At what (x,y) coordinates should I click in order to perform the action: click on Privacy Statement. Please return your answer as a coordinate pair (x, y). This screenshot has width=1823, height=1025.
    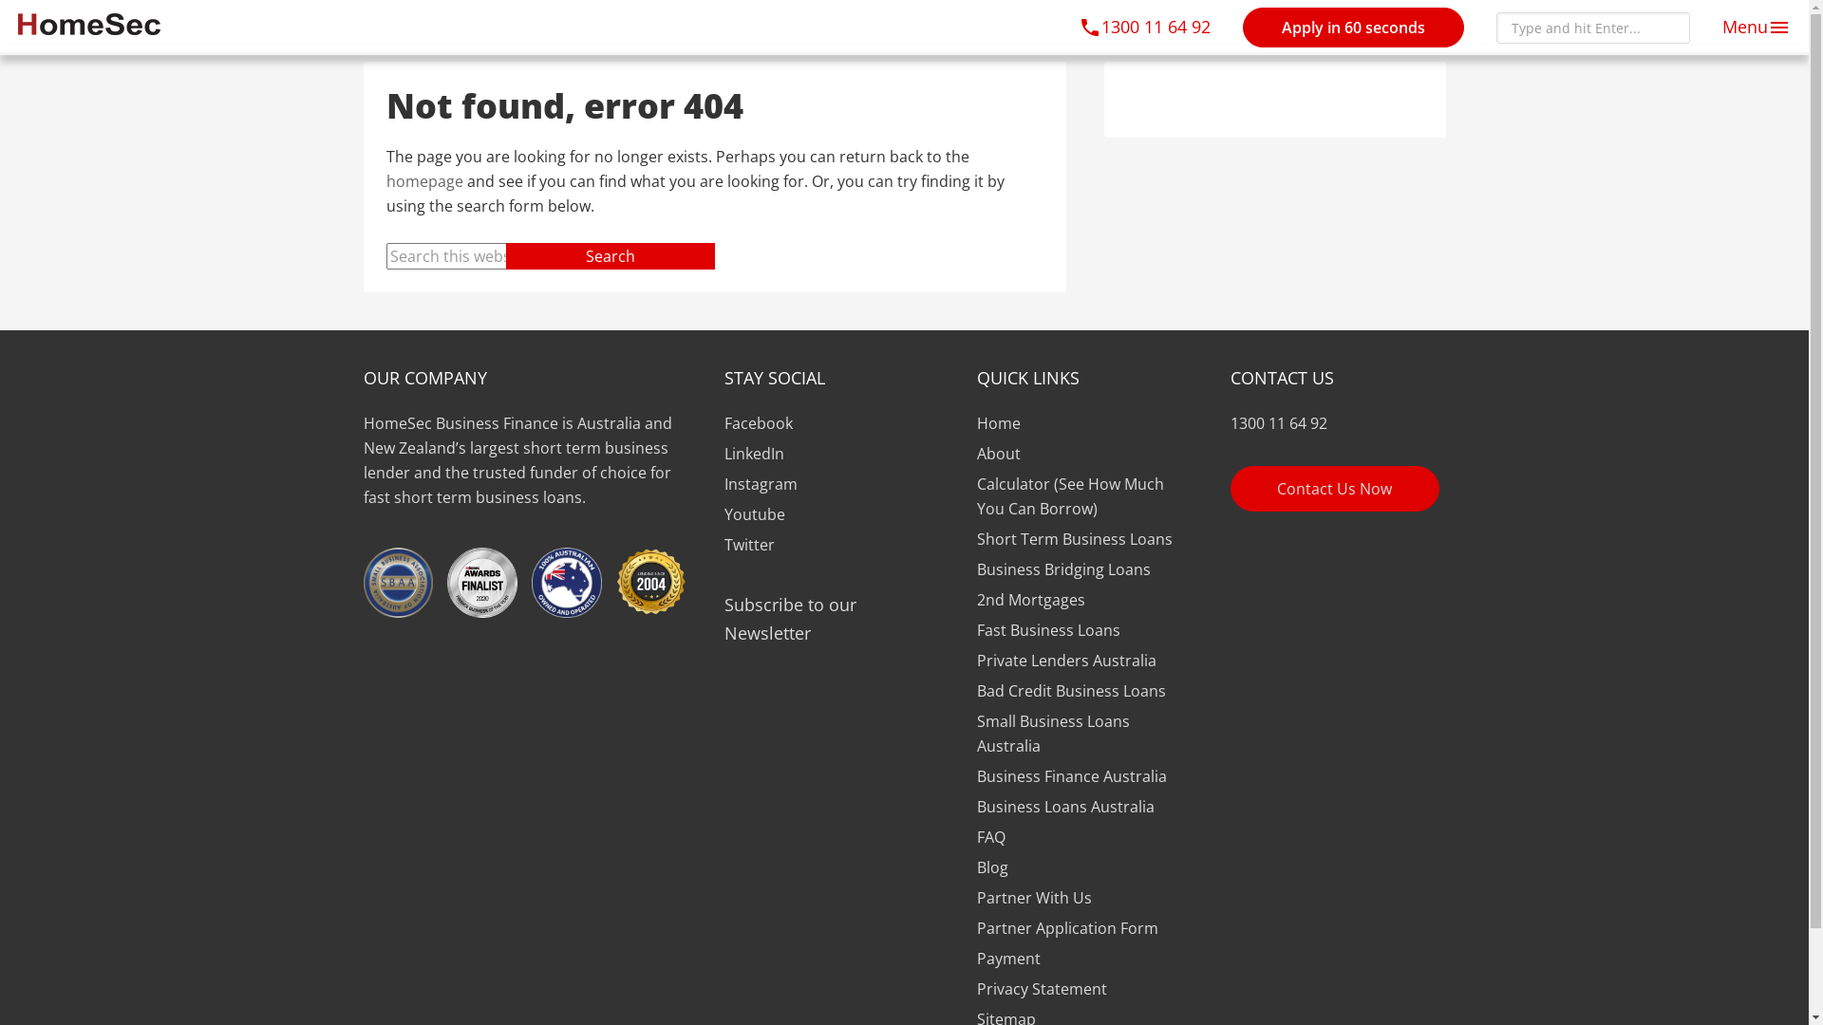
    Looking at the image, I should click on (1043, 989).